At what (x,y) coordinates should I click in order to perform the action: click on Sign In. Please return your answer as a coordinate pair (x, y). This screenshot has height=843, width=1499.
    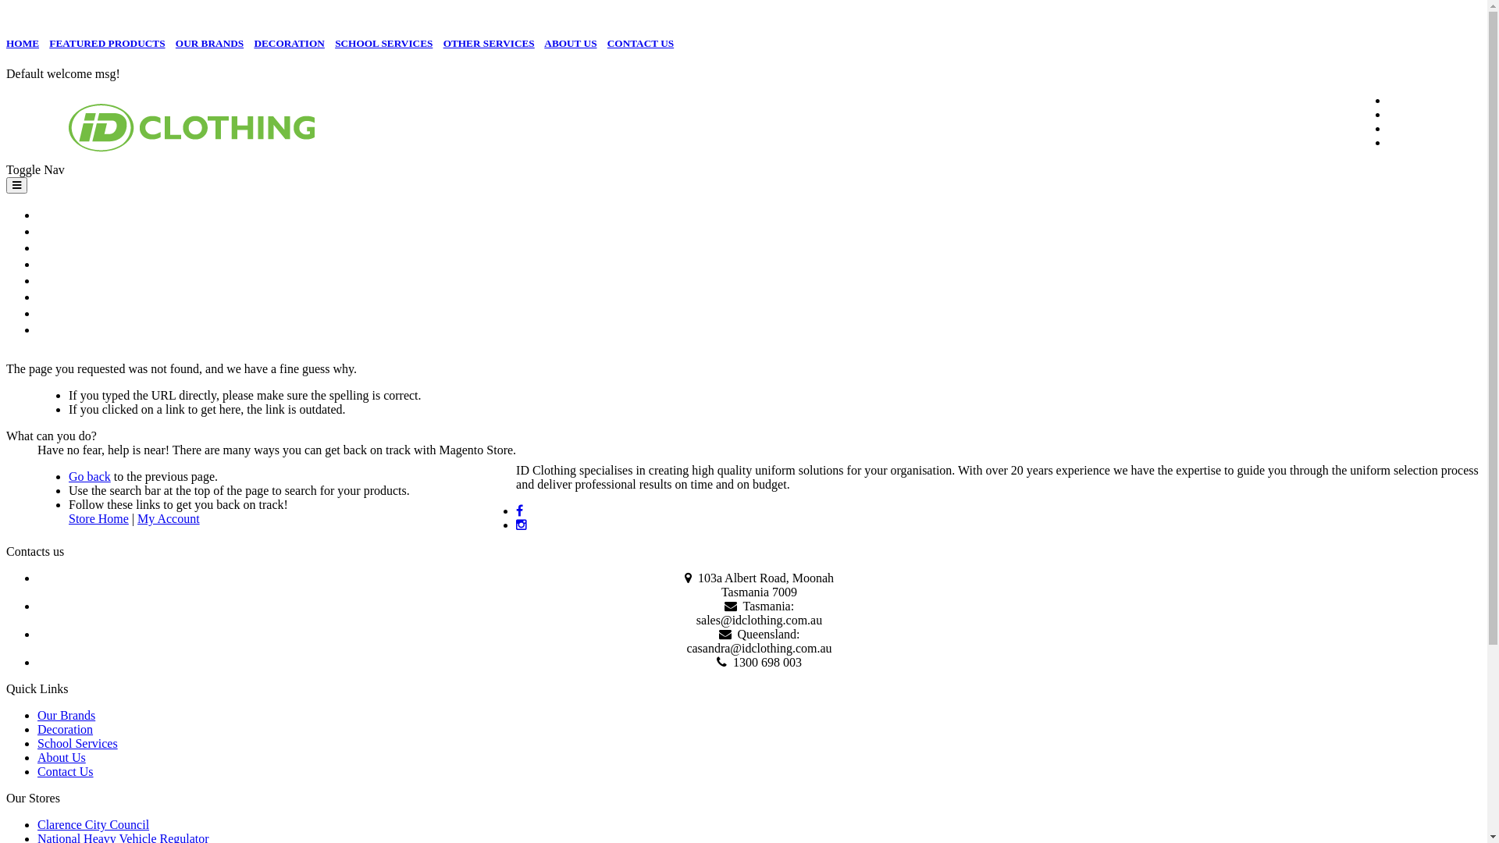
    Looking at the image, I should click on (1407, 142).